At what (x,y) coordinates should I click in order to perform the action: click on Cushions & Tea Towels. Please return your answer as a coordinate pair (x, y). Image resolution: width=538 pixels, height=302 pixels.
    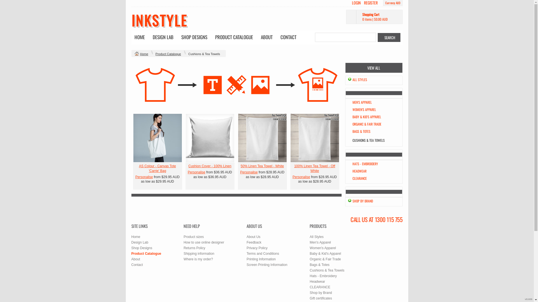
    Looking at the image, I should click on (327, 270).